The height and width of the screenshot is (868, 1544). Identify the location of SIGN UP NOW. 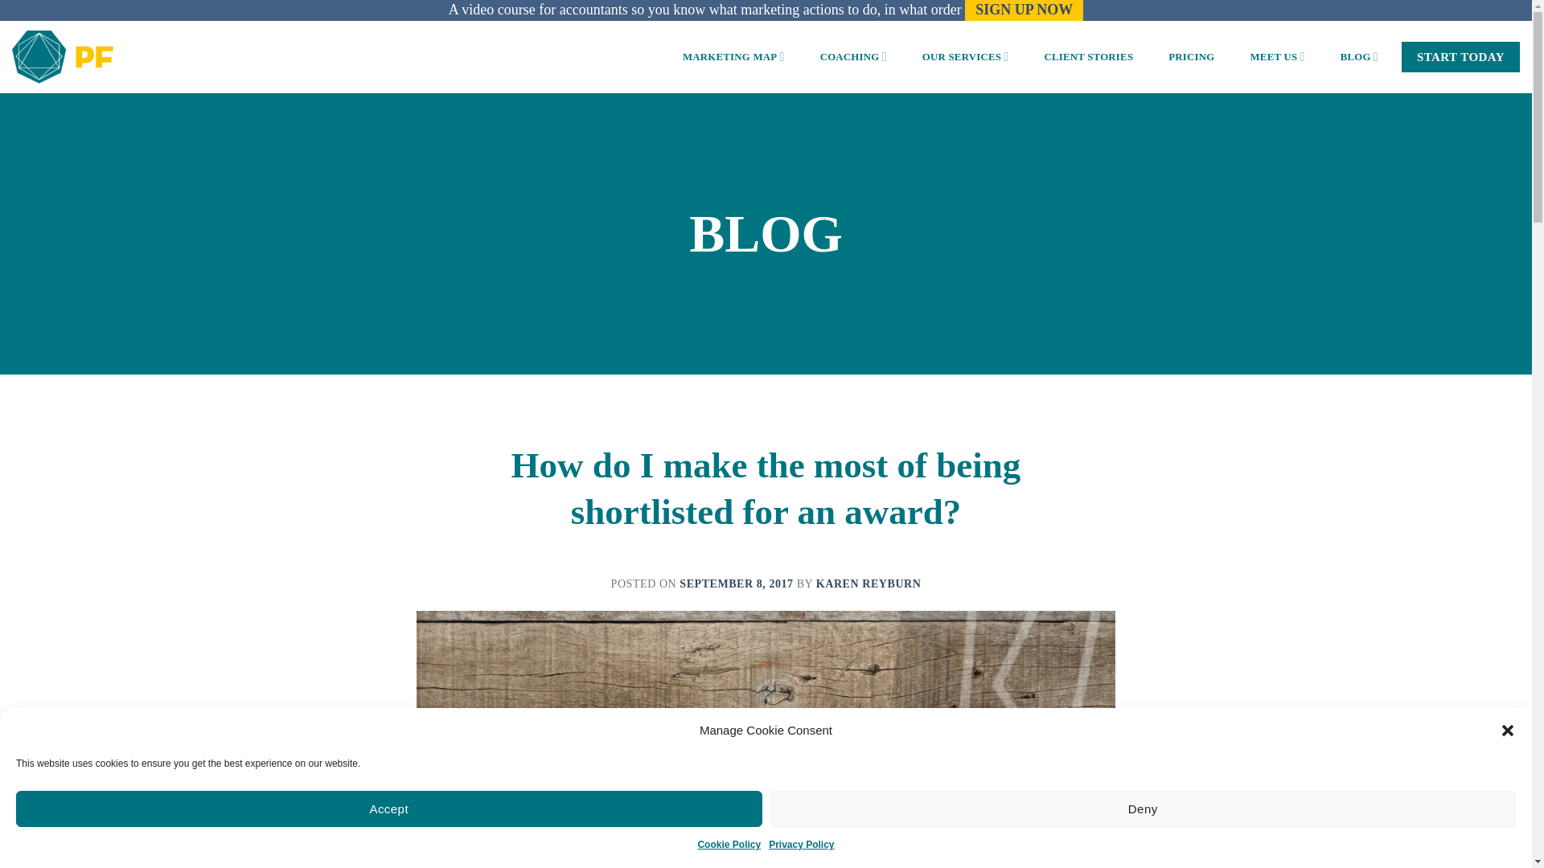
(1025, 10).